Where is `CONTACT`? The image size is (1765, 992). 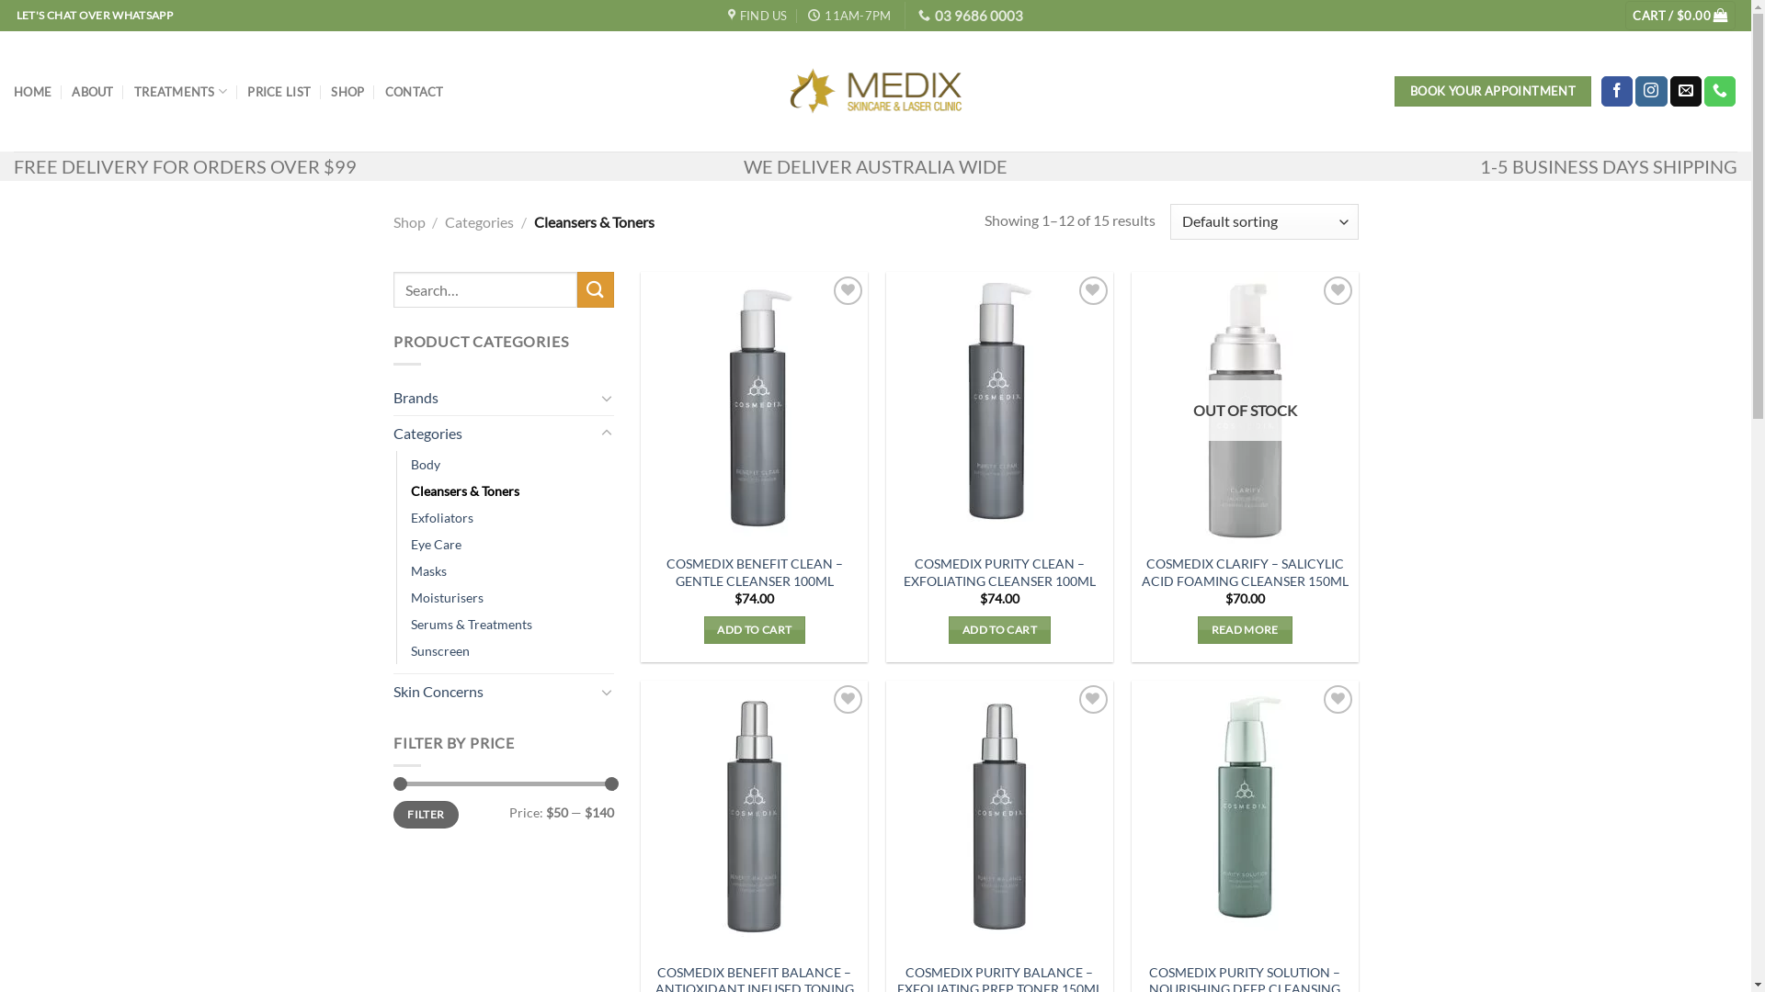 CONTACT is located at coordinates (415, 92).